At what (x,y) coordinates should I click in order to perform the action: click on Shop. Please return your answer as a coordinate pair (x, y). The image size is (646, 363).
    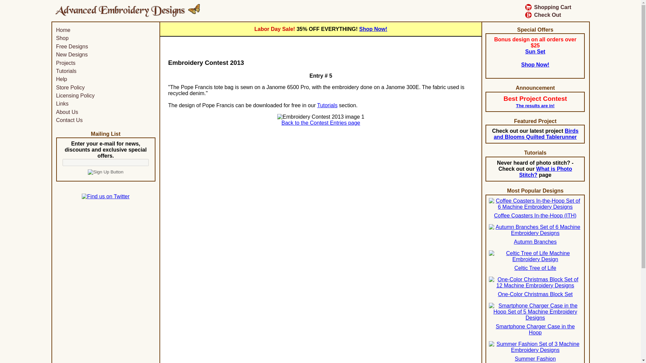
    Looking at the image, I should click on (62, 38).